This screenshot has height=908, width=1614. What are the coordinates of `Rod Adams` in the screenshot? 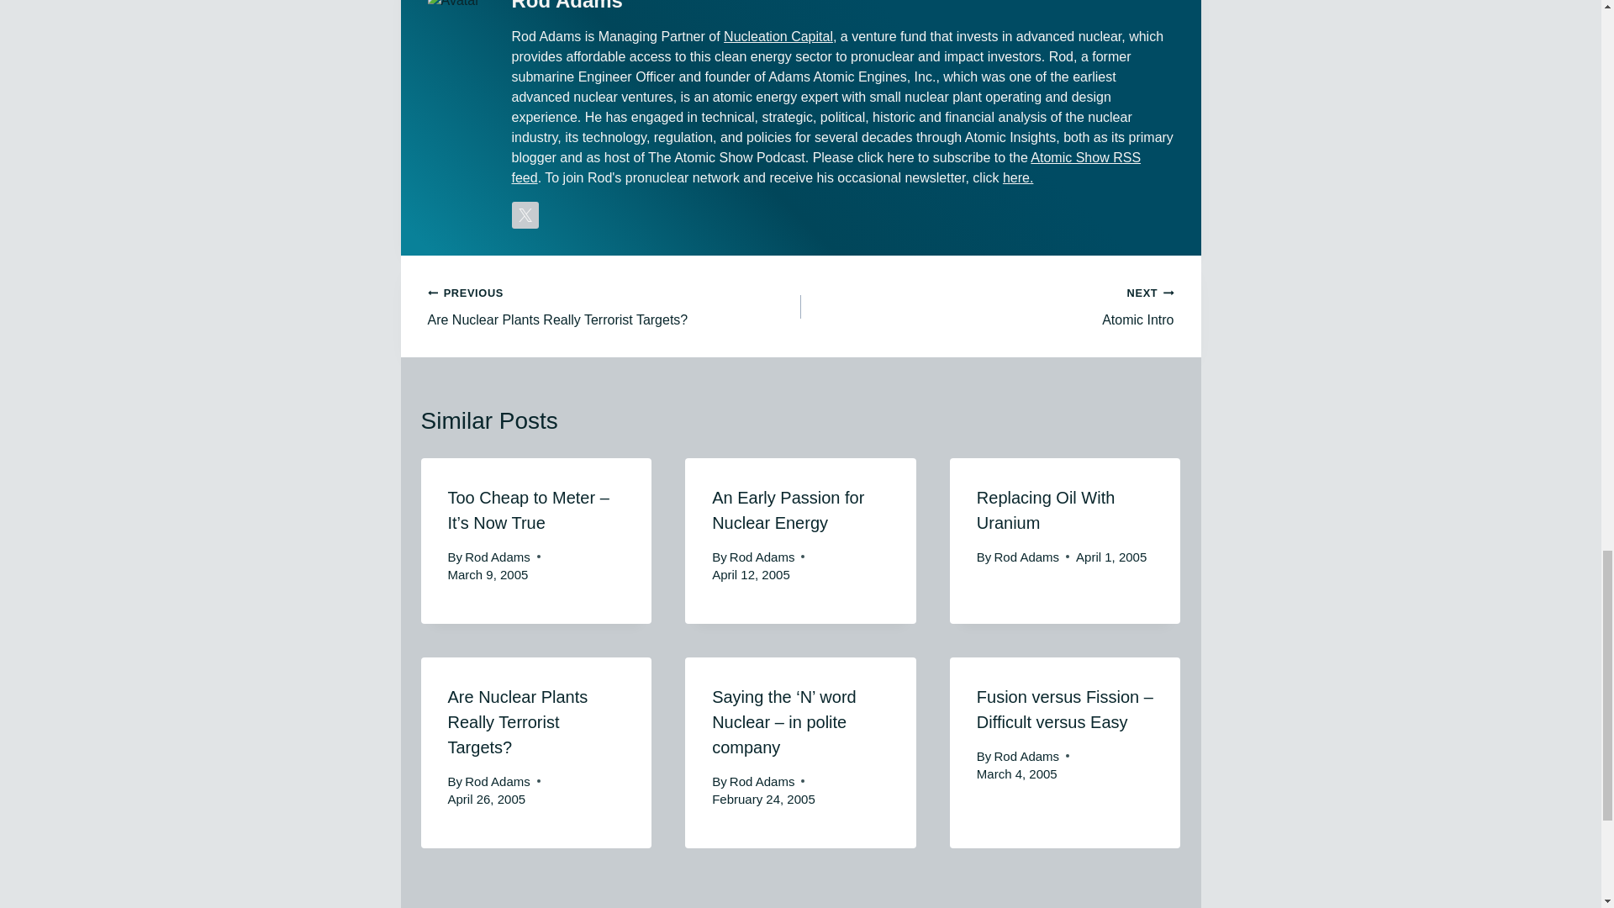 It's located at (614, 306).